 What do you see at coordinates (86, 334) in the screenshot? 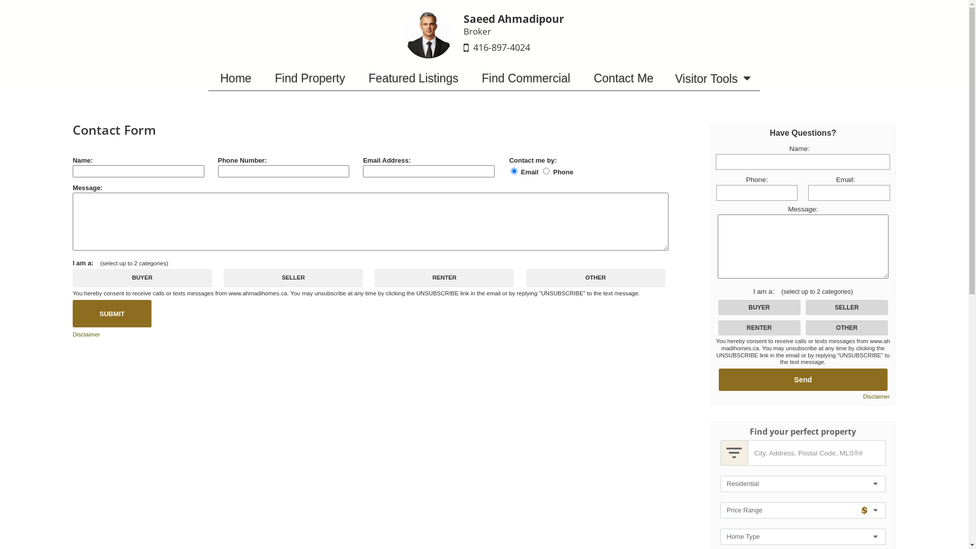
I see `Disclaimer` at bounding box center [86, 334].